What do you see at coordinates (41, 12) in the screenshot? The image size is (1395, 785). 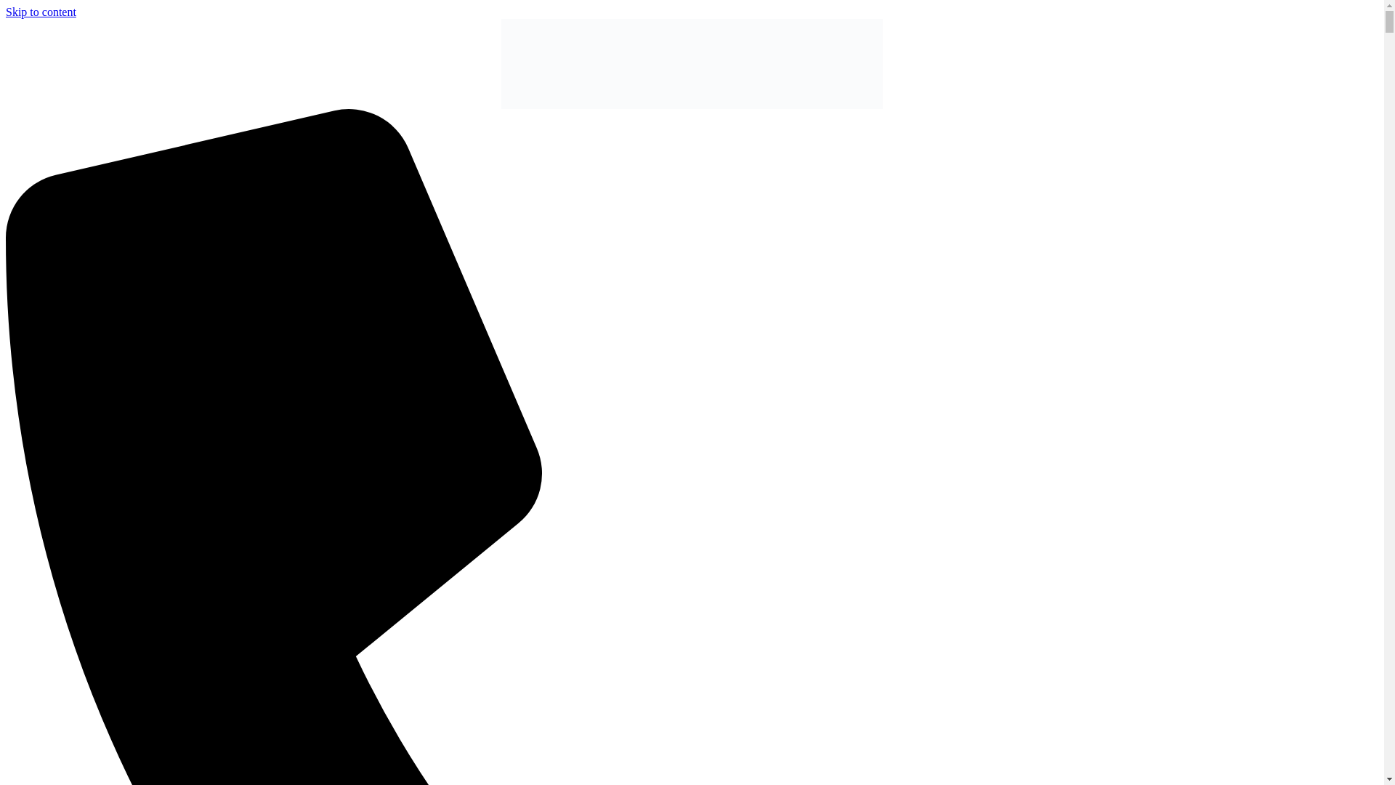 I see `Skip to content` at bounding box center [41, 12].